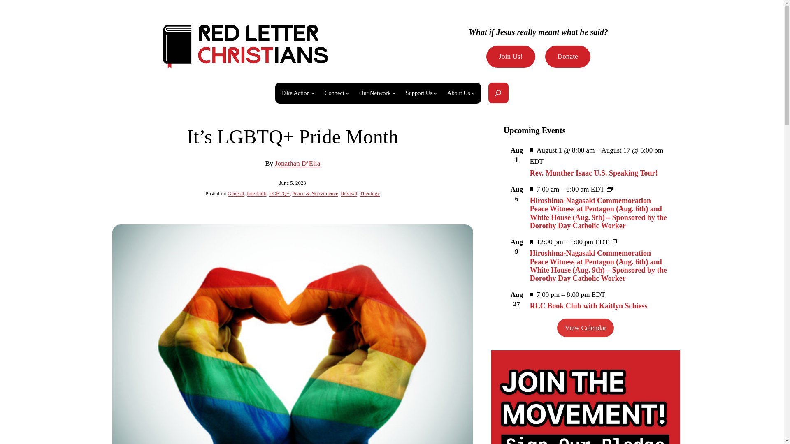 The height and width of the screenshot is (444, 790). I want to click on RLC Book Club with Kaitlyn Schiess, so click(589, 306).